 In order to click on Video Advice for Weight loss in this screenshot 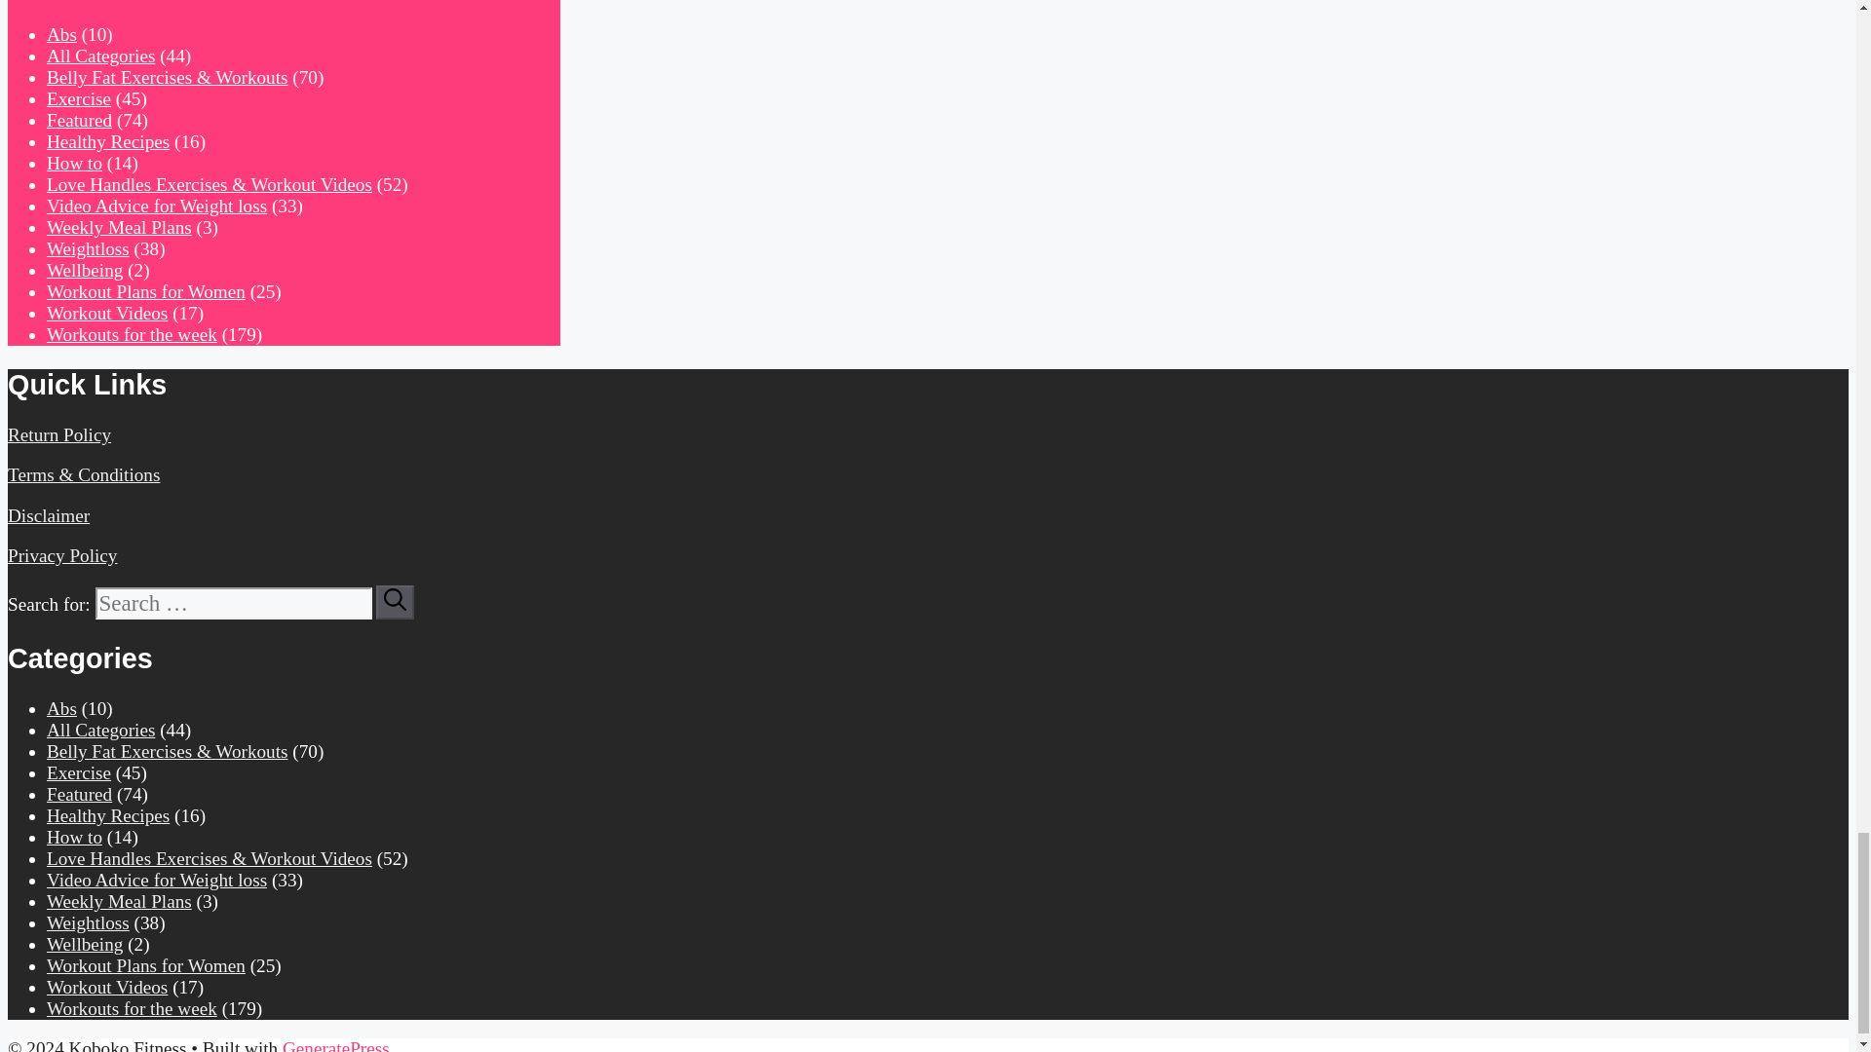, I will do `click(157, 206)`.